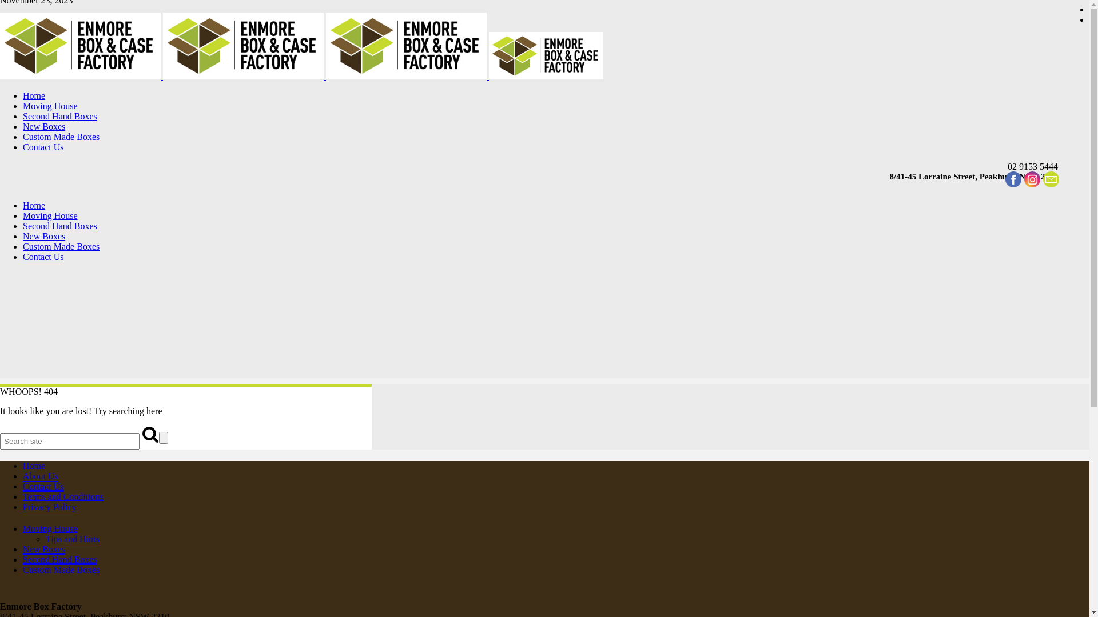  I want to click on Terms and Conditions, so click(63, 497).